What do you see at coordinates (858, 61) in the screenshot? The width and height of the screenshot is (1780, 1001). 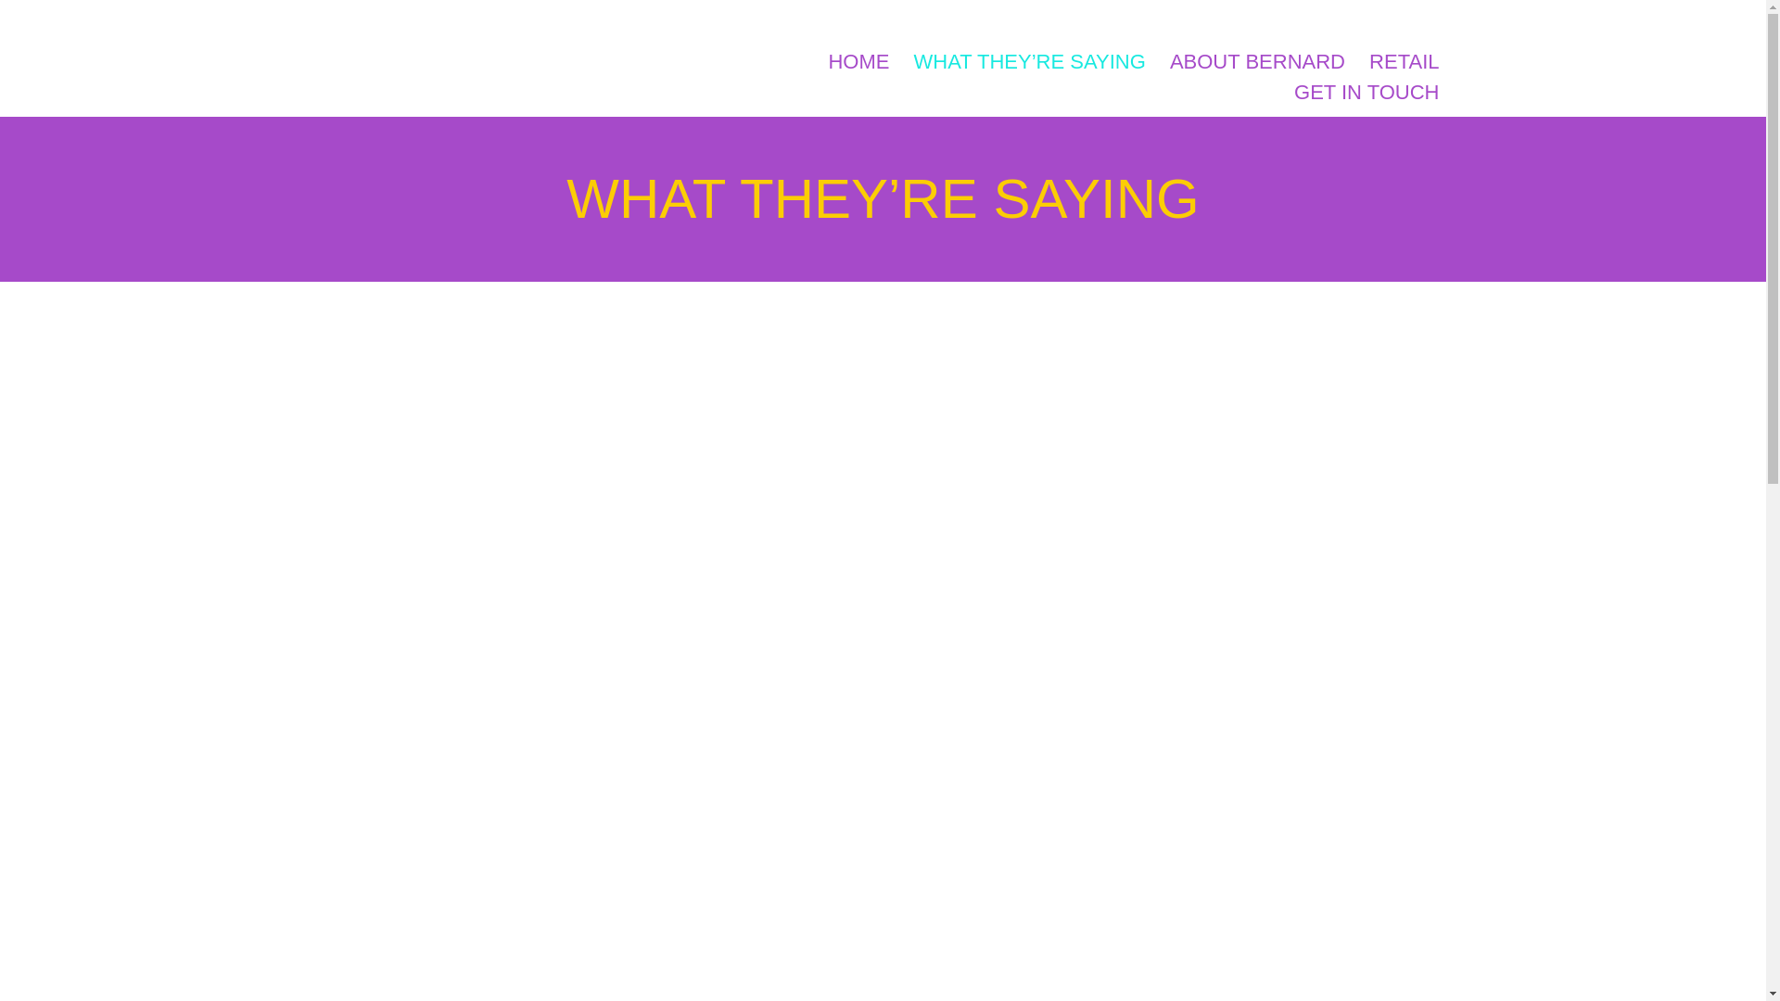 I see `HOME` at bounding box center [858, 61].